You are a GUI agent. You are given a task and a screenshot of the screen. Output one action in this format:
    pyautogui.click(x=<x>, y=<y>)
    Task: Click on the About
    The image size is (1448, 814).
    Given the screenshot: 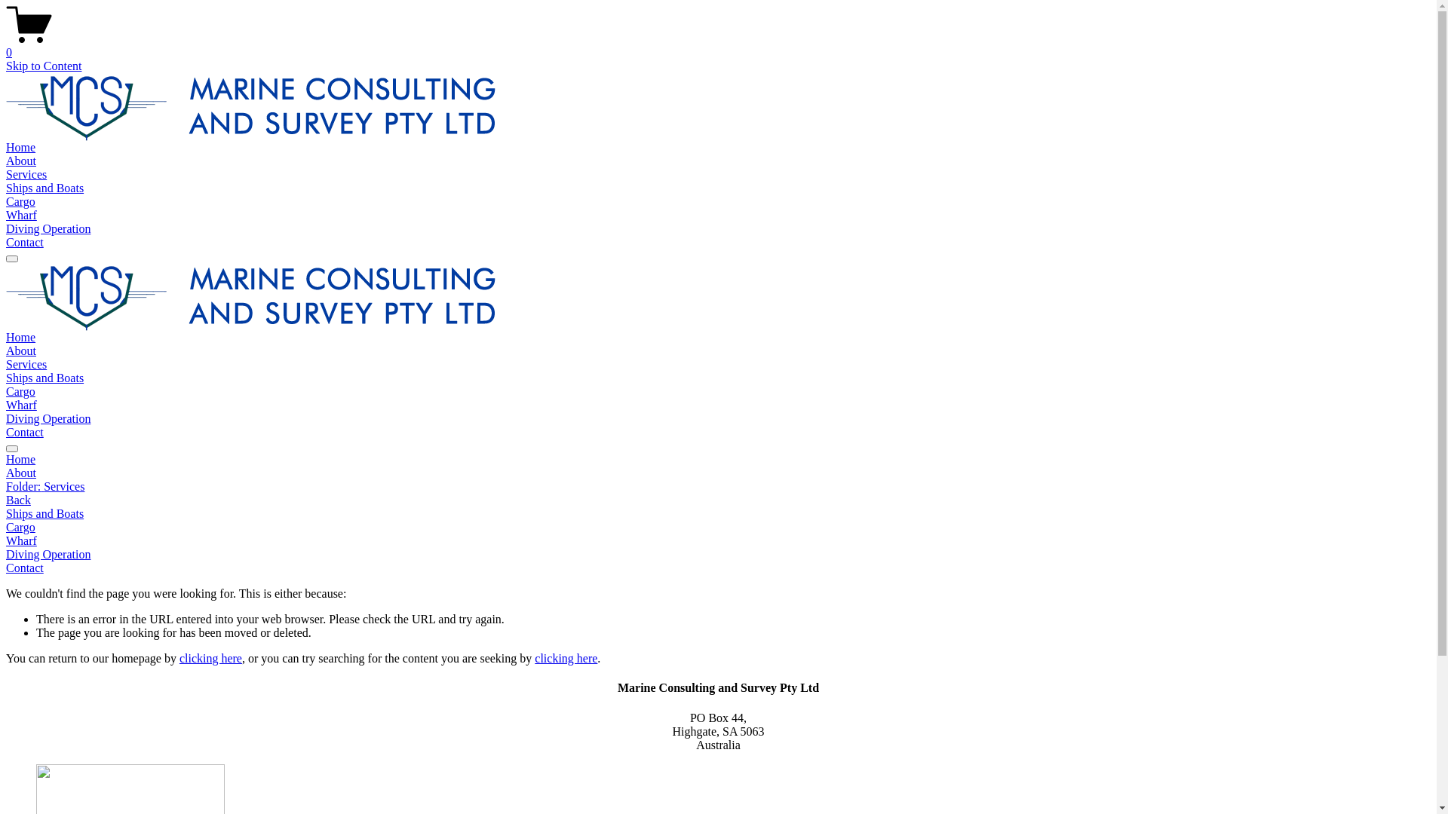 What is the action you would take?
    pyautogui.click(x=21, y=351)
    